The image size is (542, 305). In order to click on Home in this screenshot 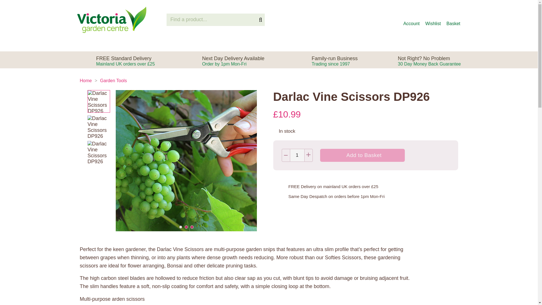, I will do `click(390, 44)`.